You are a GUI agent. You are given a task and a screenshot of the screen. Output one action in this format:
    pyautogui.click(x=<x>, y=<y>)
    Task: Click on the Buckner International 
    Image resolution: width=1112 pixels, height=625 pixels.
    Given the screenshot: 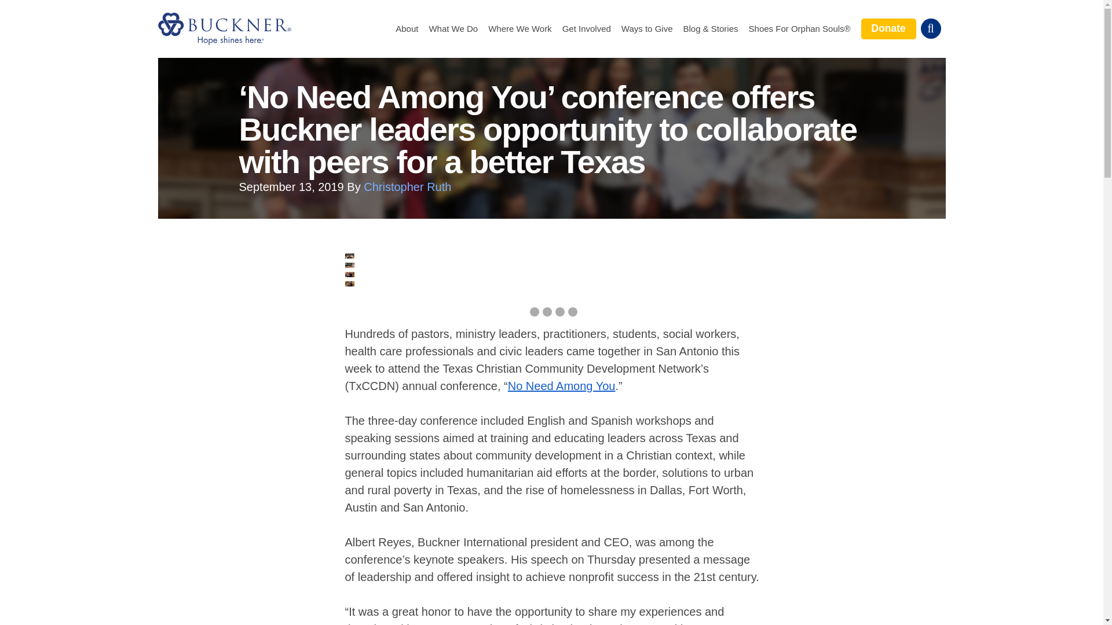 What is the action you would take?
    pyautogui.click(x=224, y=28)
    